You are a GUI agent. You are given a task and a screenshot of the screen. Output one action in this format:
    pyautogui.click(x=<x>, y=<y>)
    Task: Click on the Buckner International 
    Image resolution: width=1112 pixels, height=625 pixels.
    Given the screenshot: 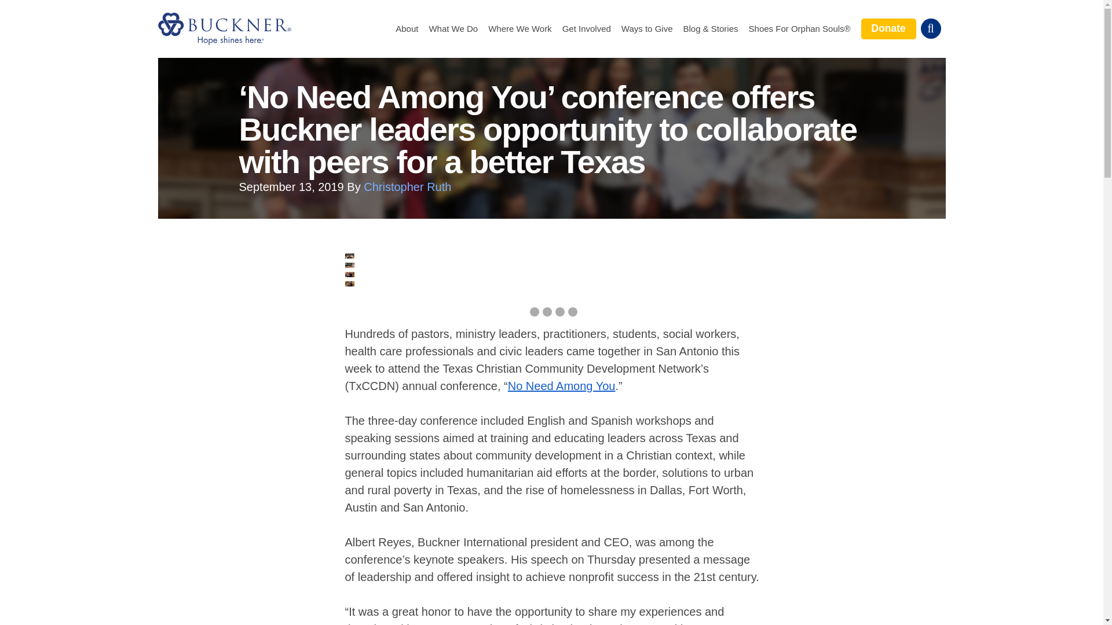 What is the action you would take?
    pyautogui.click(x=224, y=28)
    